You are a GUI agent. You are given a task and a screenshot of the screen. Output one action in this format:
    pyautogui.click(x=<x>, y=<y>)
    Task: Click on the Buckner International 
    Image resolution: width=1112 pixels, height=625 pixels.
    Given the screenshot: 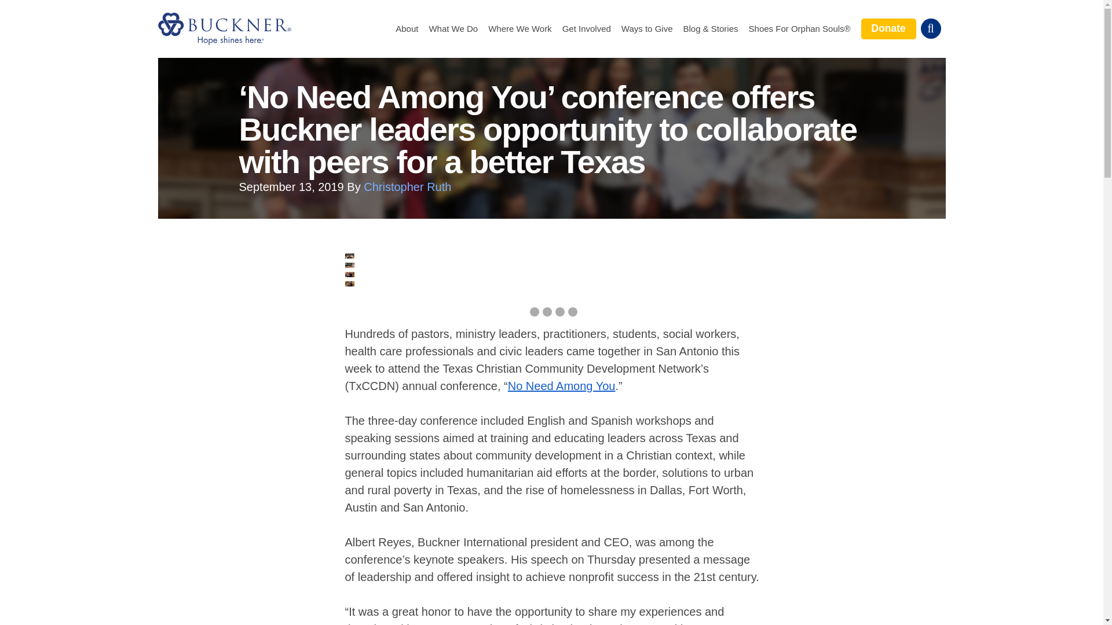 What is the action you would take?
    pyautogui.click(x=224, y=28)
    